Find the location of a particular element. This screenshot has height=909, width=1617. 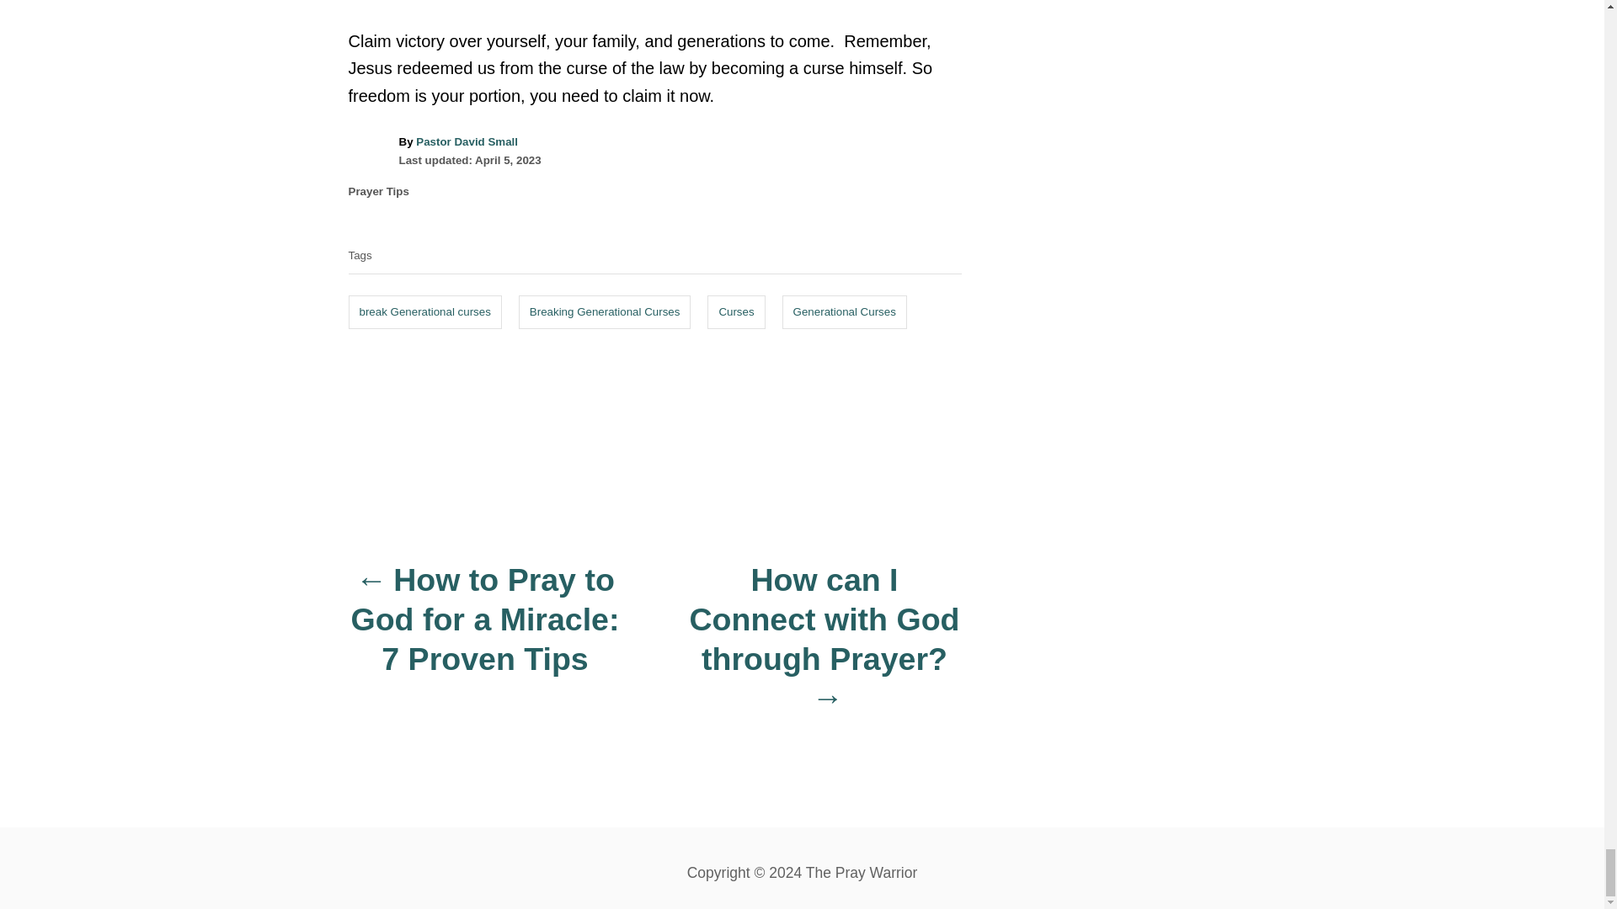

Curses is located at coordinates (736, 311).